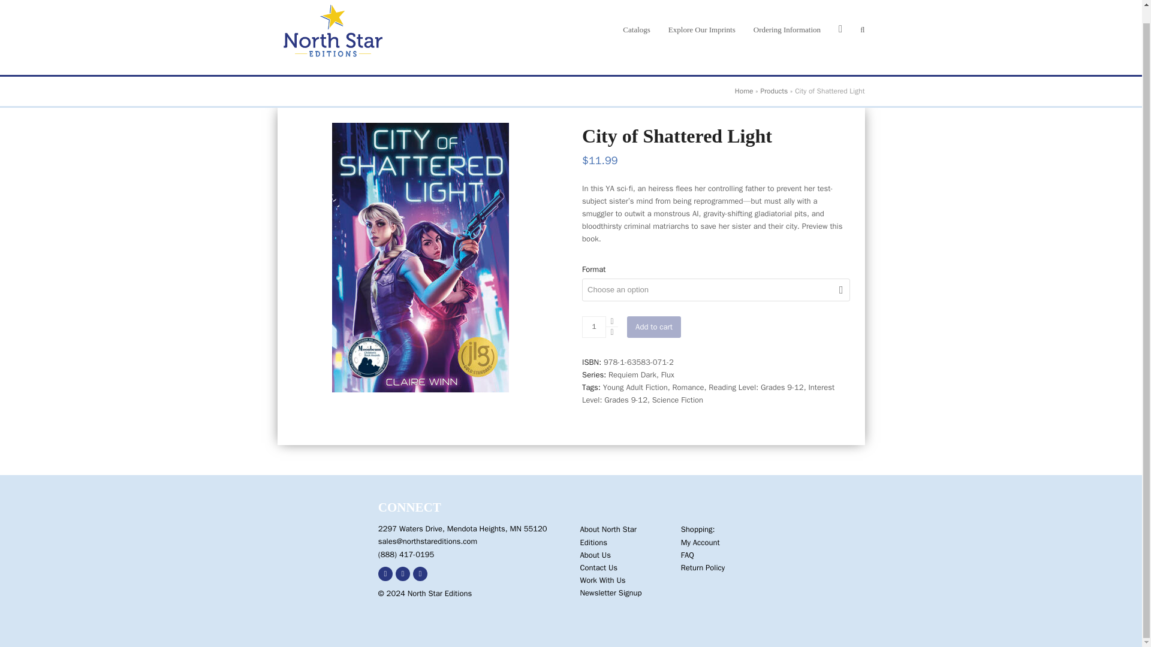  Describe the element at coordinates (756, 387) in the screenshot. I see `Reading Level: Grades 9-12` at that location.